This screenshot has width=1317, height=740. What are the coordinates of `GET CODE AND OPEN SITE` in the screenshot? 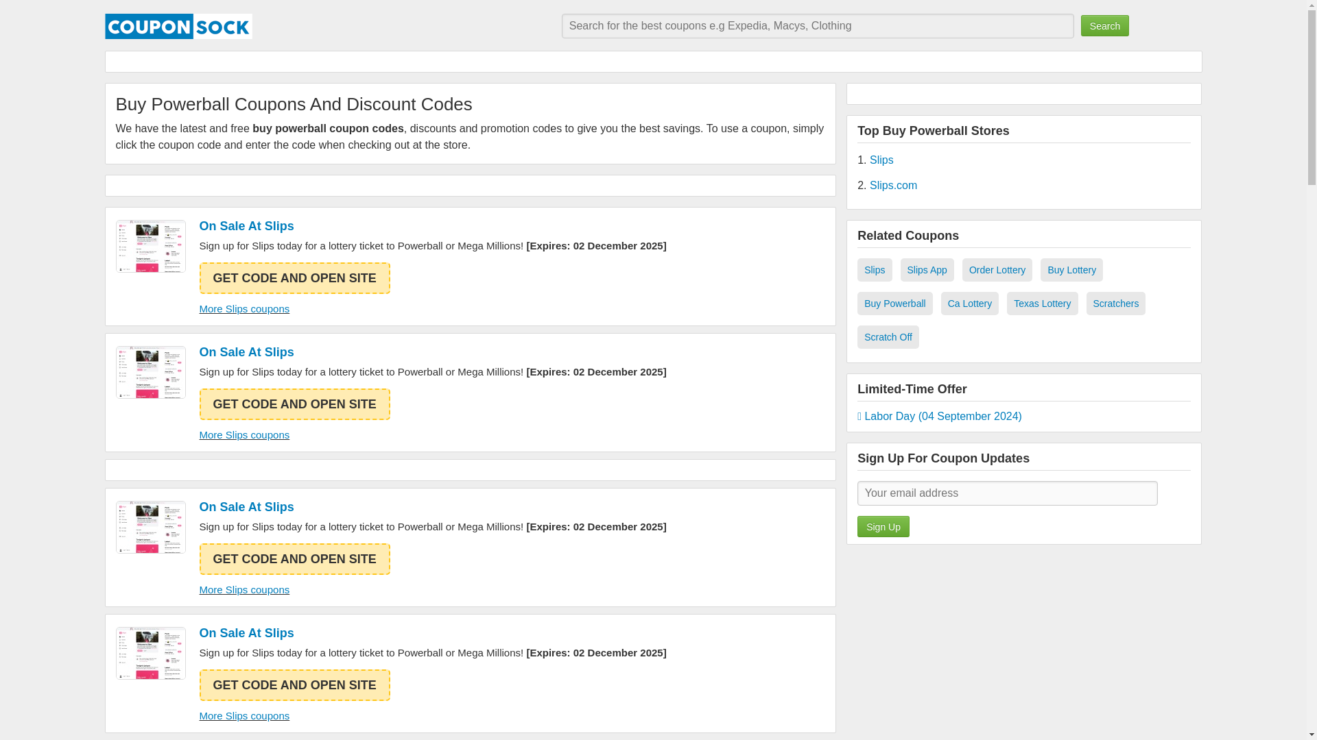 It's located at (294, 278).